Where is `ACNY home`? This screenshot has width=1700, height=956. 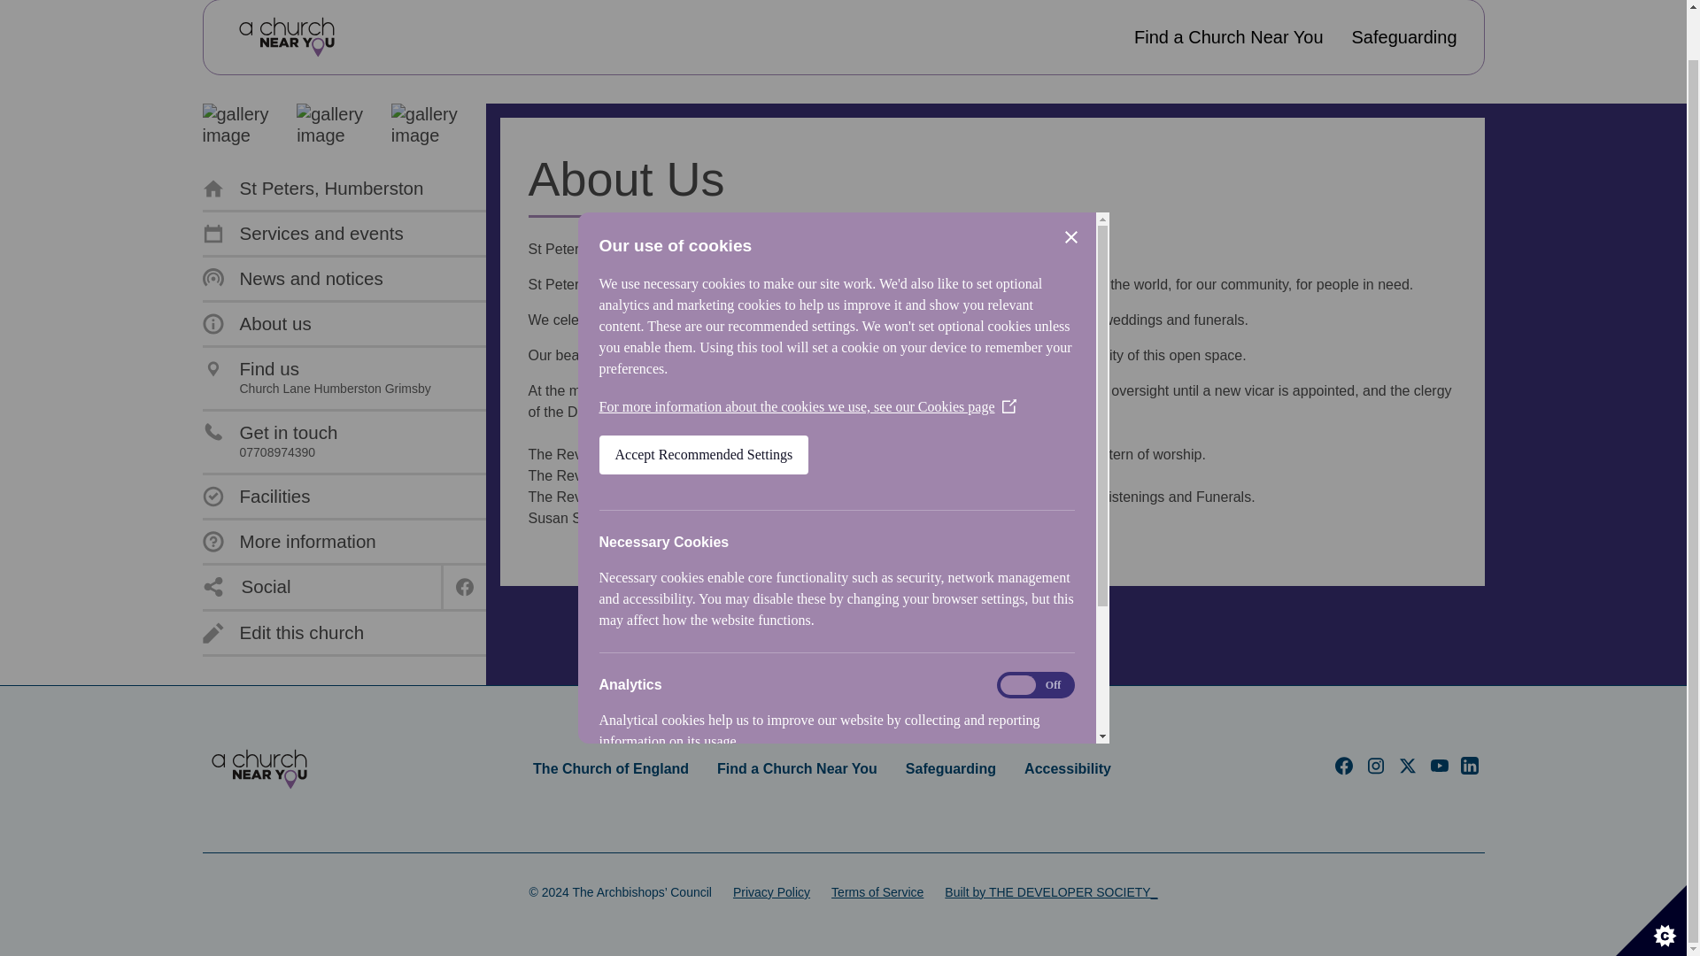
ACNY home is located at coordinates (286, 37).